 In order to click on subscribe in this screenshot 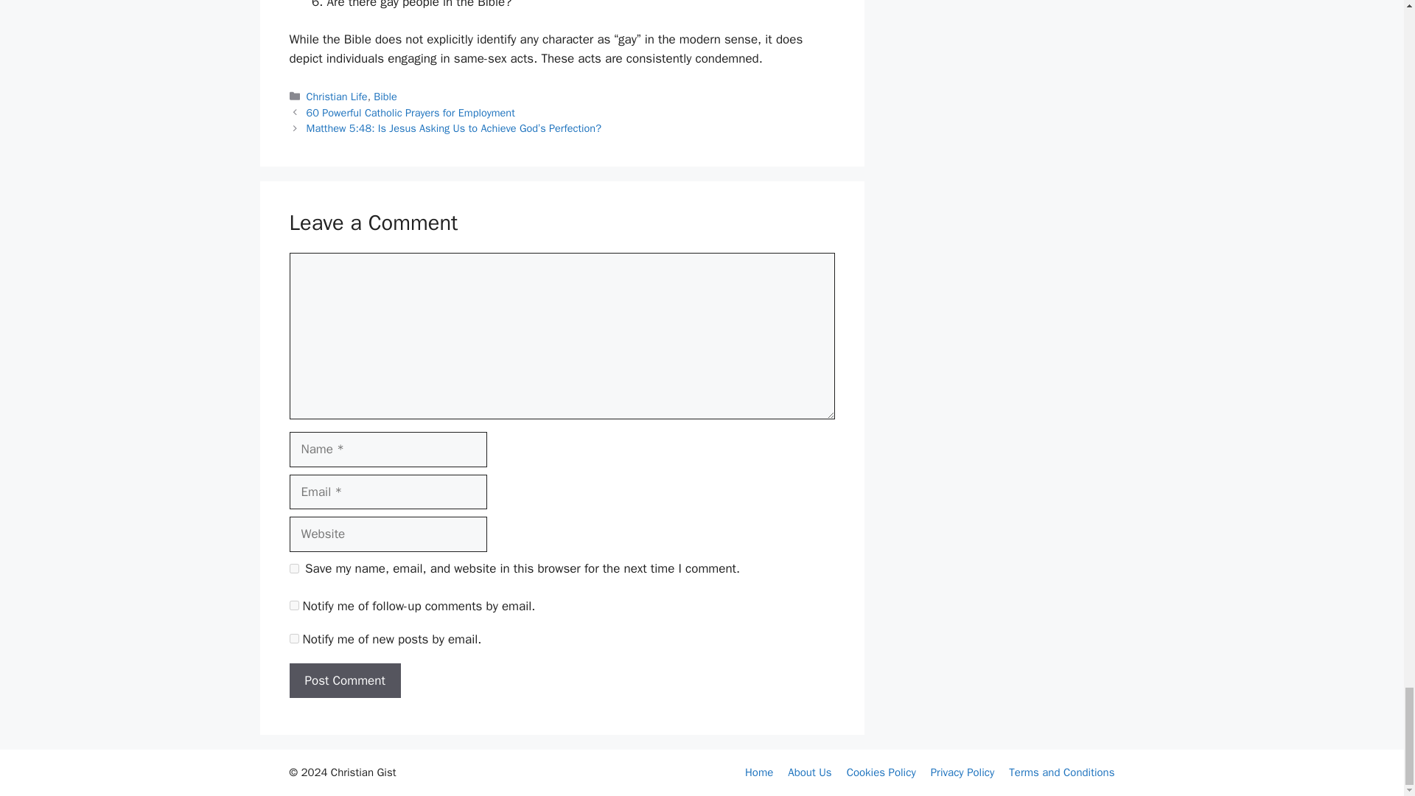, I will do `click(293, 606)`.